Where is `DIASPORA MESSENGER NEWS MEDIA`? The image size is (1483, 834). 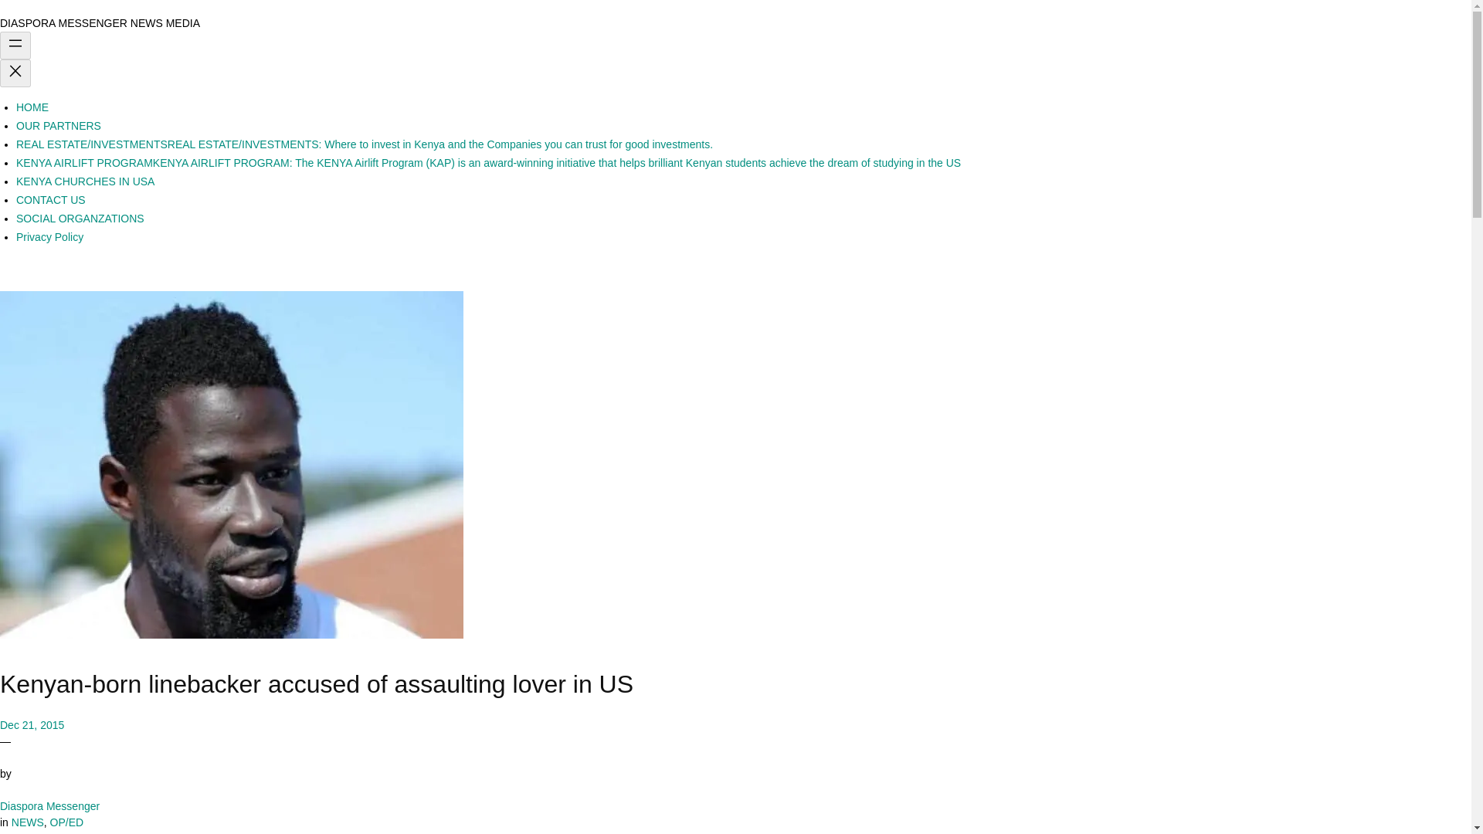 DIASPORA MESSENGER NEWS MEDIA is located at coordinates (100, 22).